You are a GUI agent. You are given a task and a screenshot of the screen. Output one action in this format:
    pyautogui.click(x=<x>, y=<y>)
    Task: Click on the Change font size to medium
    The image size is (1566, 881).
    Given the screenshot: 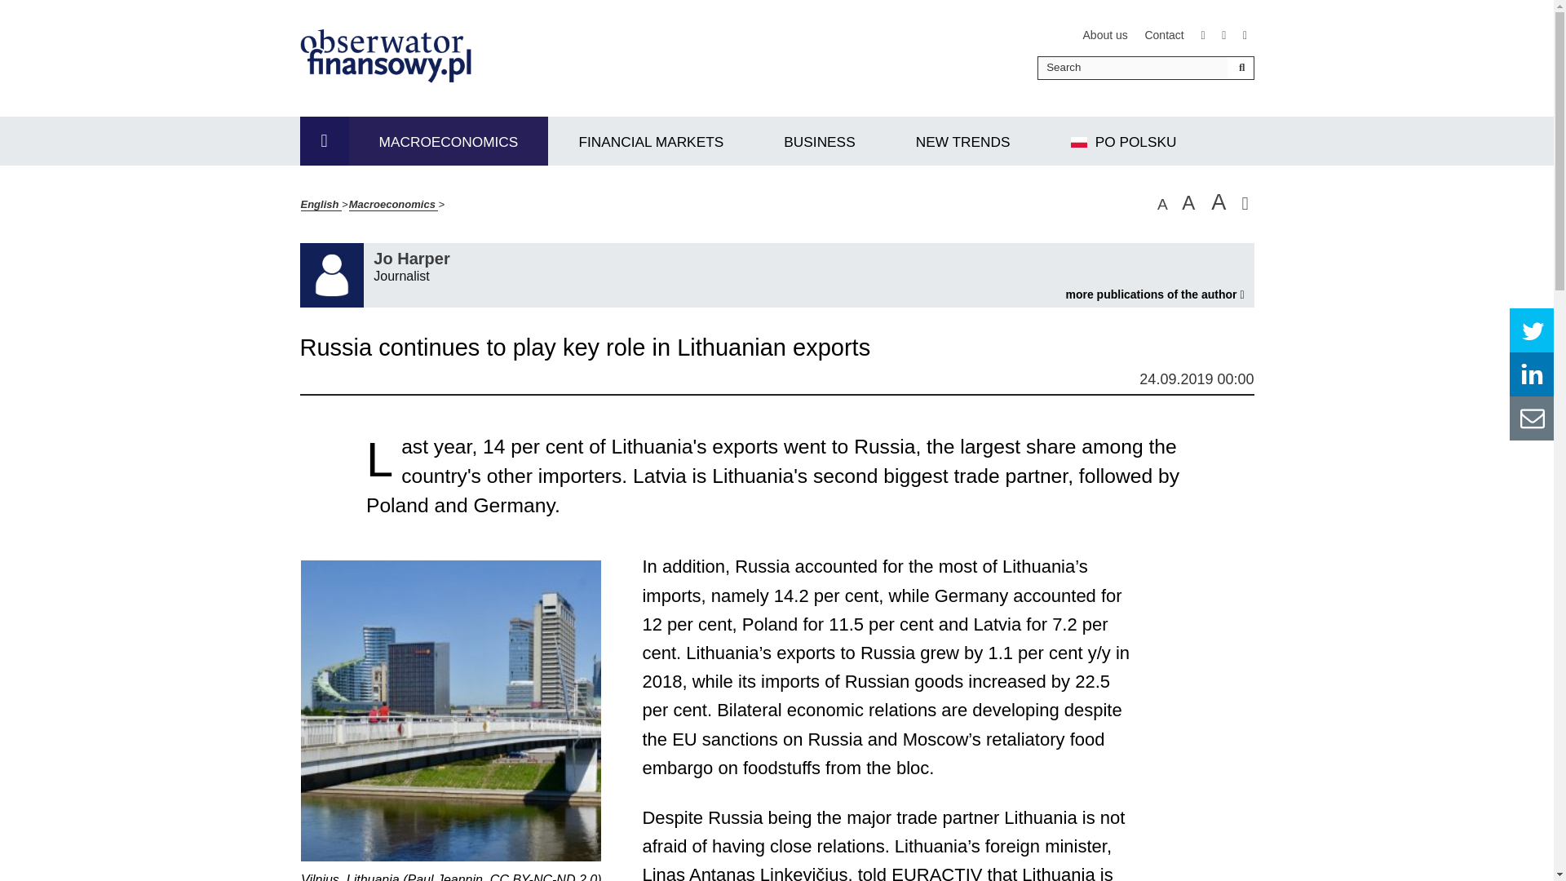 What is the action you would take?
    pyautogui.click(x=1188, y=203)
    